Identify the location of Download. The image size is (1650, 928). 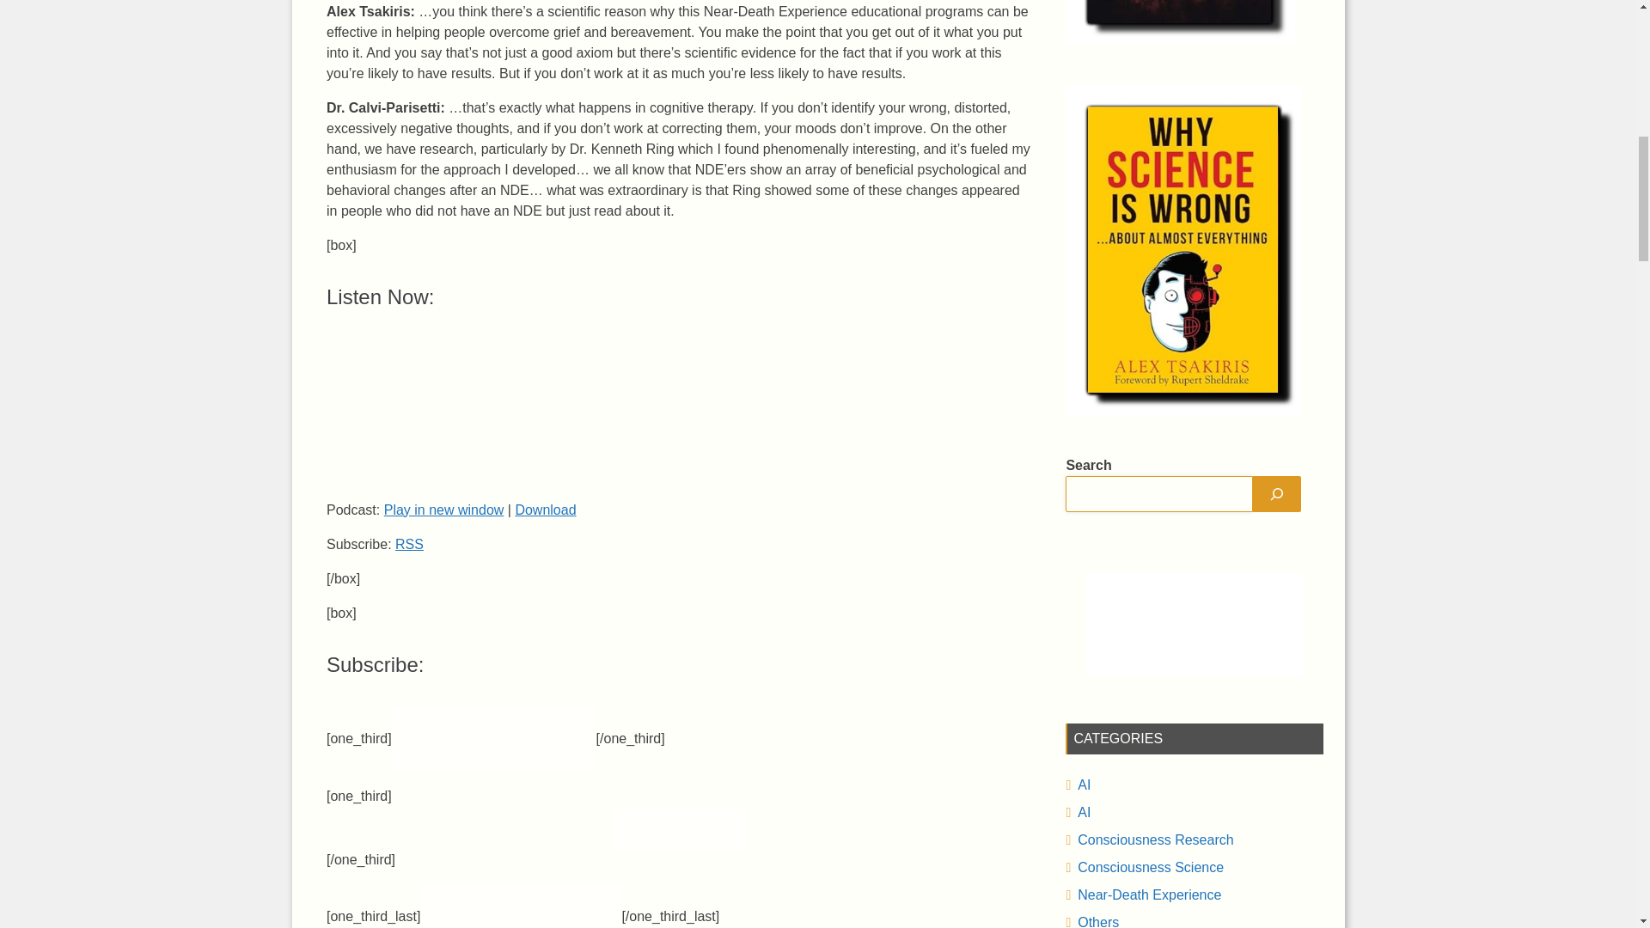
(545, 510).